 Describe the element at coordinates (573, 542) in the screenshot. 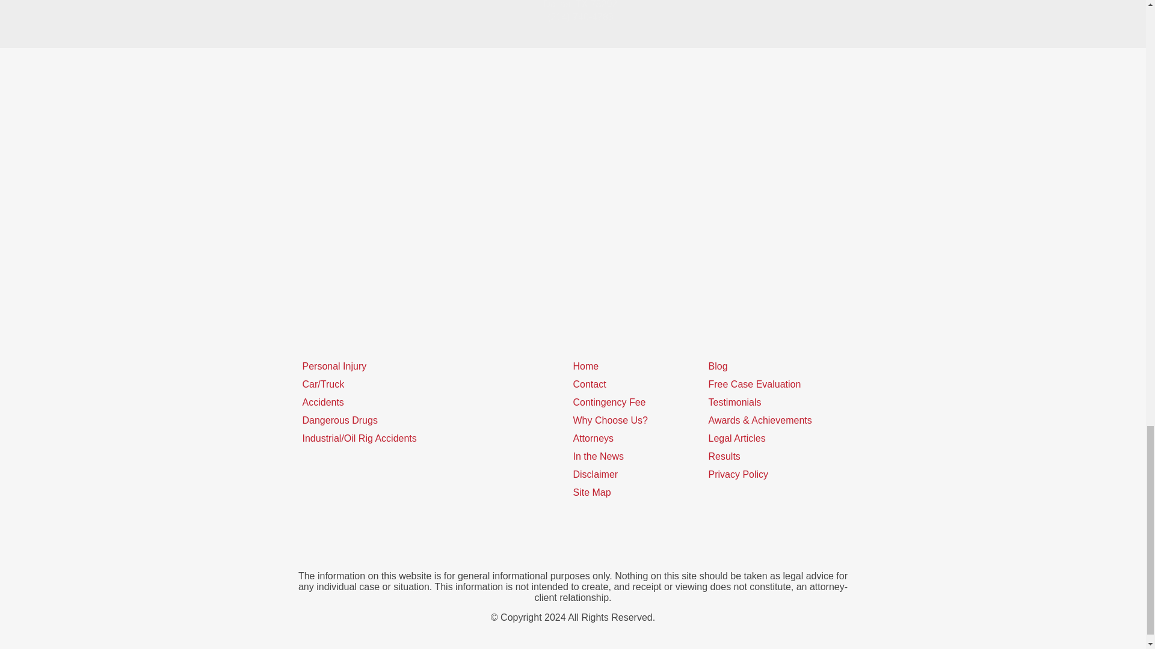

I see `youtube` at that location.